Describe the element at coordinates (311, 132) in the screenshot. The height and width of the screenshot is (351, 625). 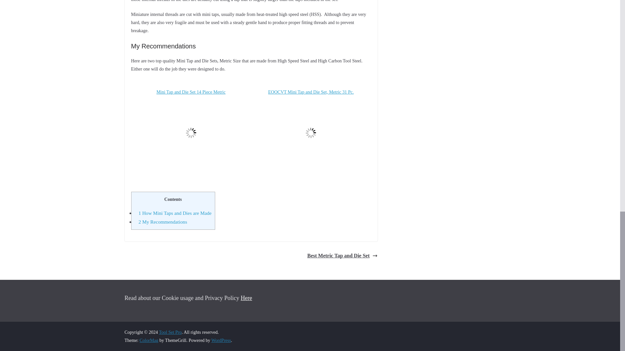
I see `EOOCVT Mini Tap and Die Set, Metric 31 Pc.` at that location.